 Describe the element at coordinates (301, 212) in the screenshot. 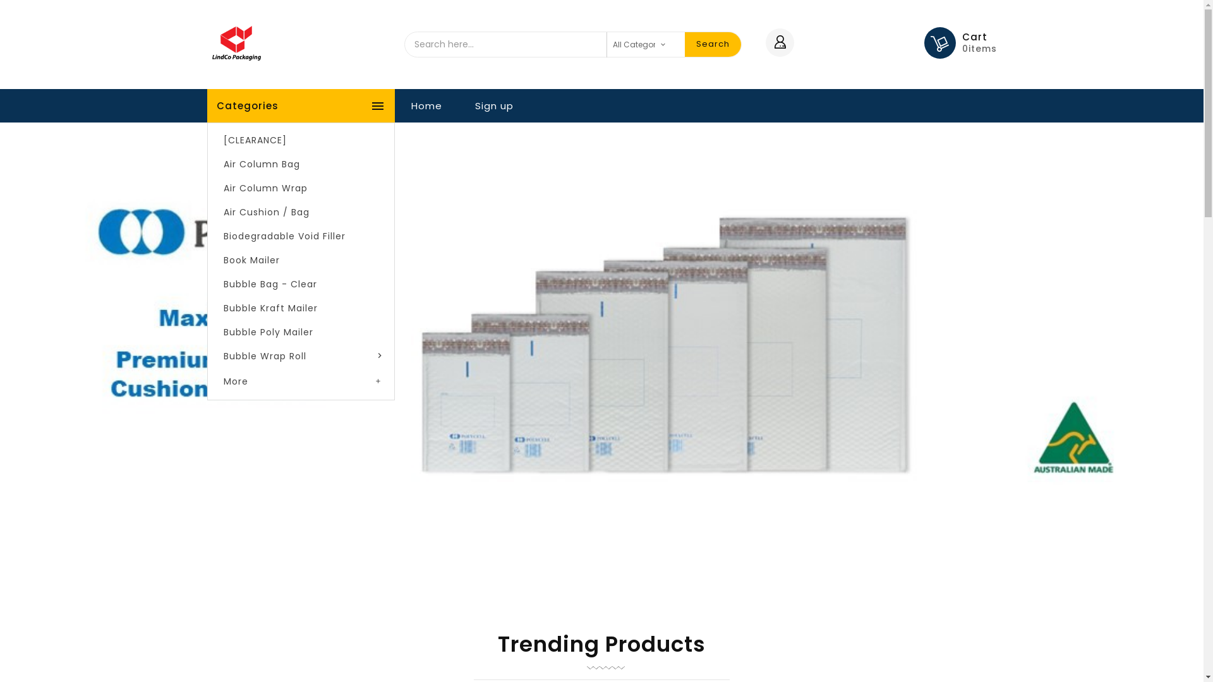

I see `Air Cushion / Bag` at that location.